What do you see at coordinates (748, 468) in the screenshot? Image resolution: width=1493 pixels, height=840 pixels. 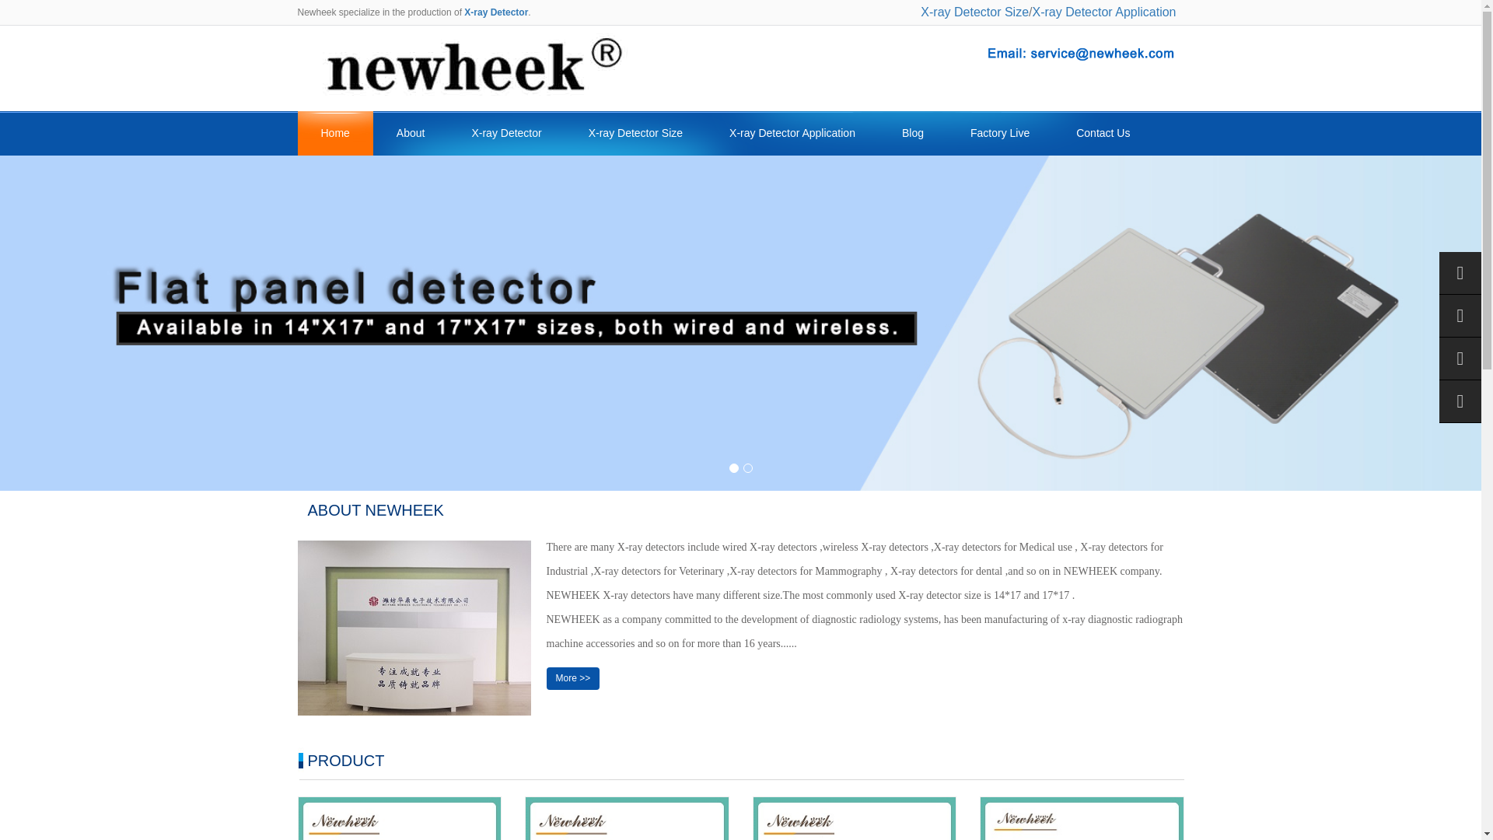 I see `2` at bounding box center [748, 468].